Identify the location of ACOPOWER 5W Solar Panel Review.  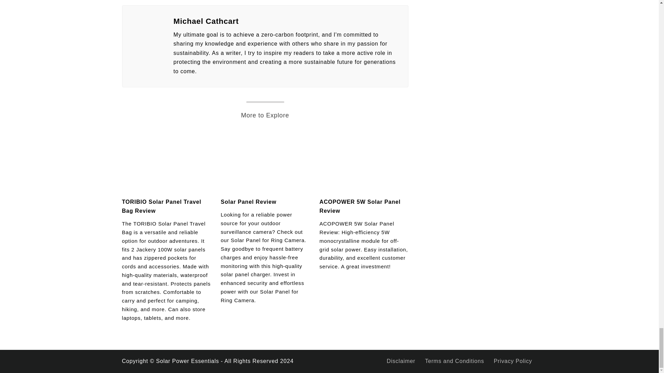
(360, 206).